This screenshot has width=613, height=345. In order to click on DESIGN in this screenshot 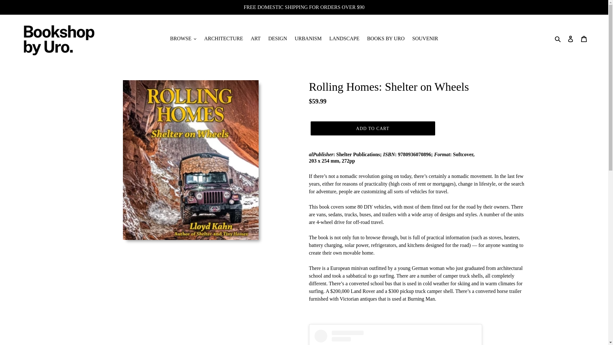, I will do `click(277, 38)`.